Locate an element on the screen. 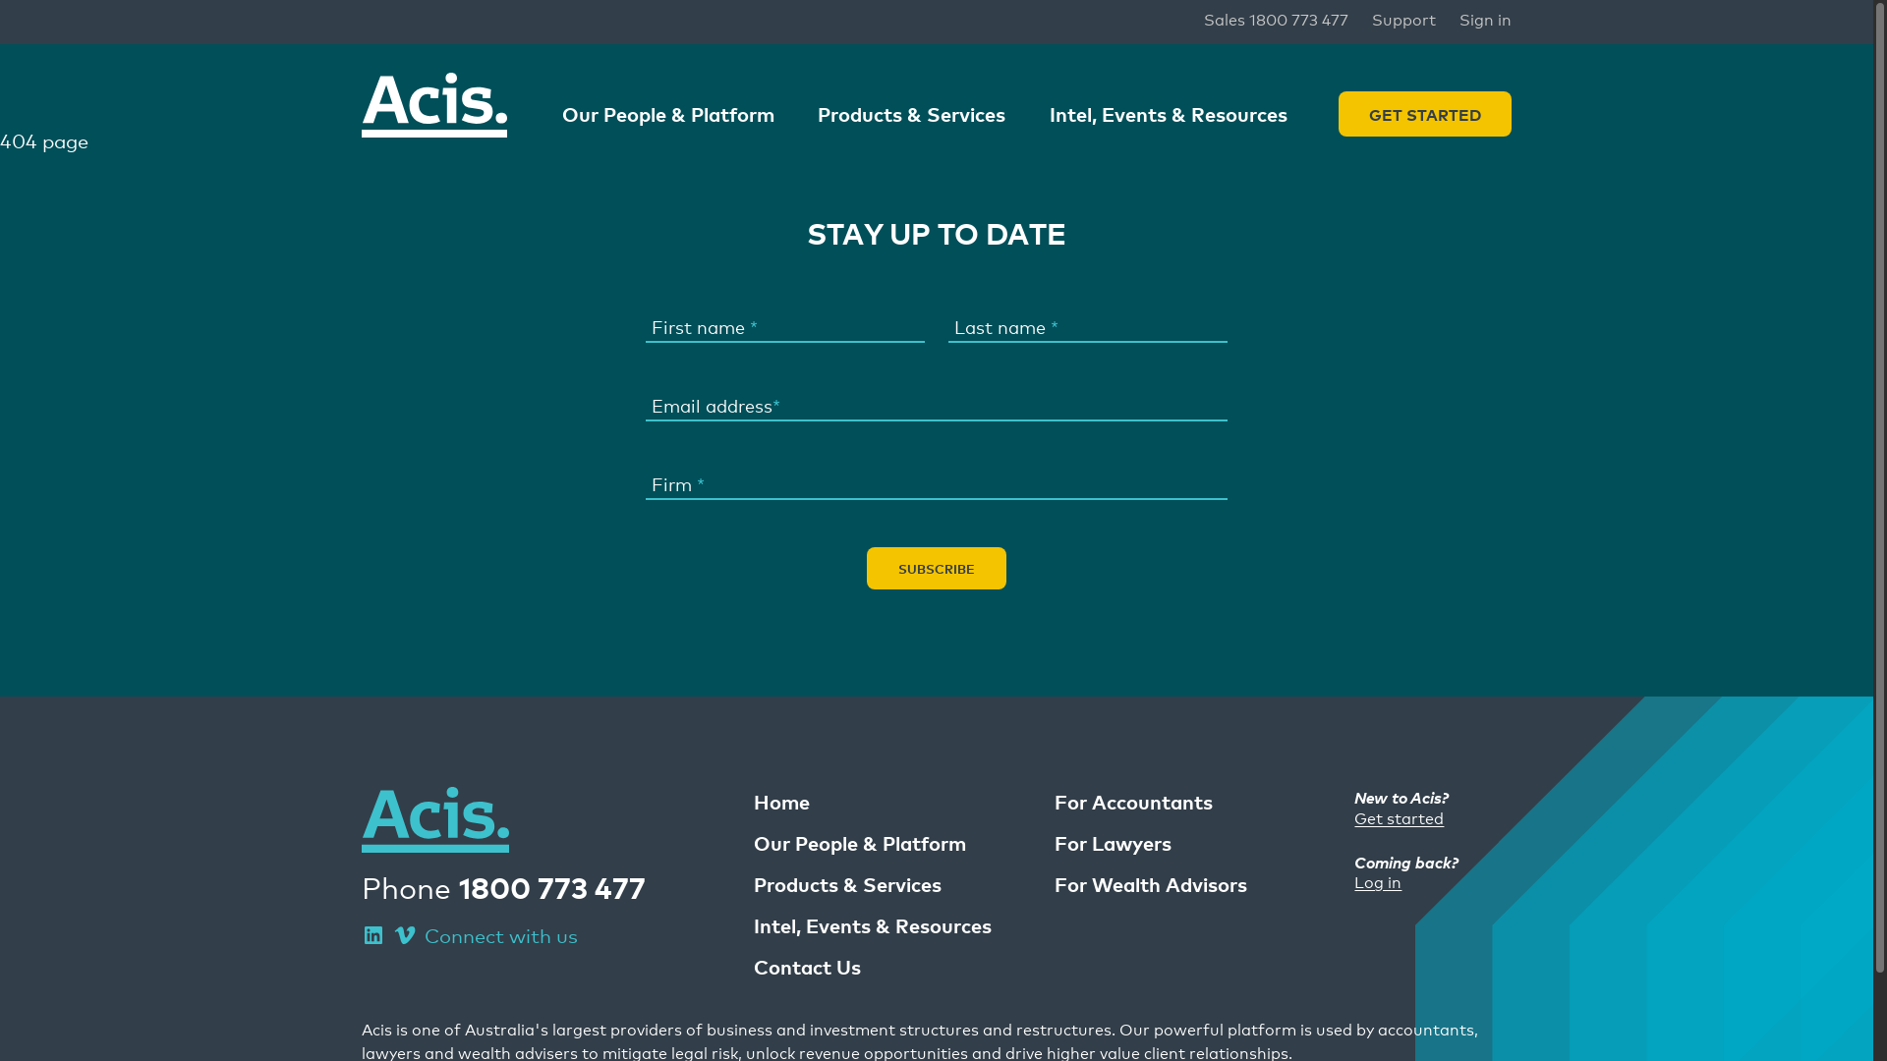 The image size is (1887, 1061). Our People & Platform is located at coordinates (860, 843).